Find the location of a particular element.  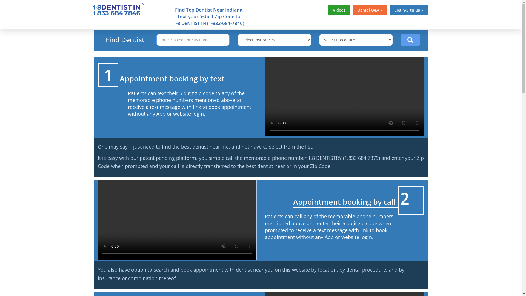

Login/Sign up is located at coordinates (409, 10).